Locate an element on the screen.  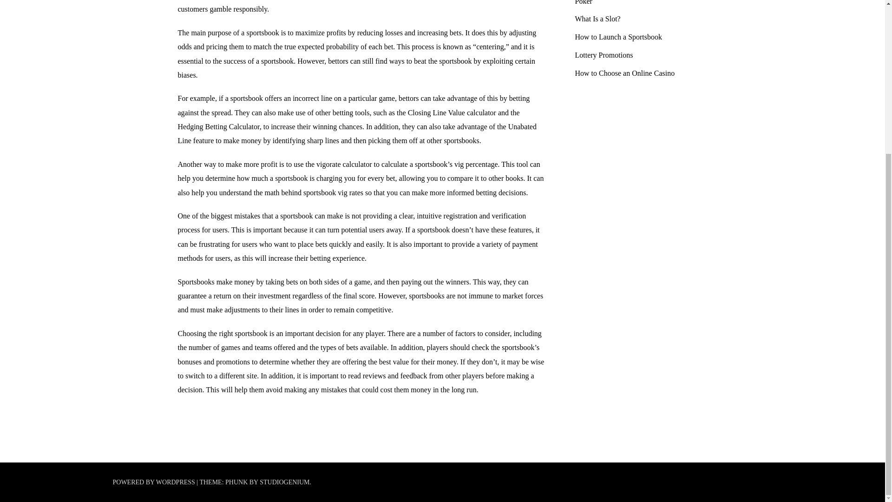
The Key Skills You Need to Succeed in Poker is located at coordinates (634, 2).